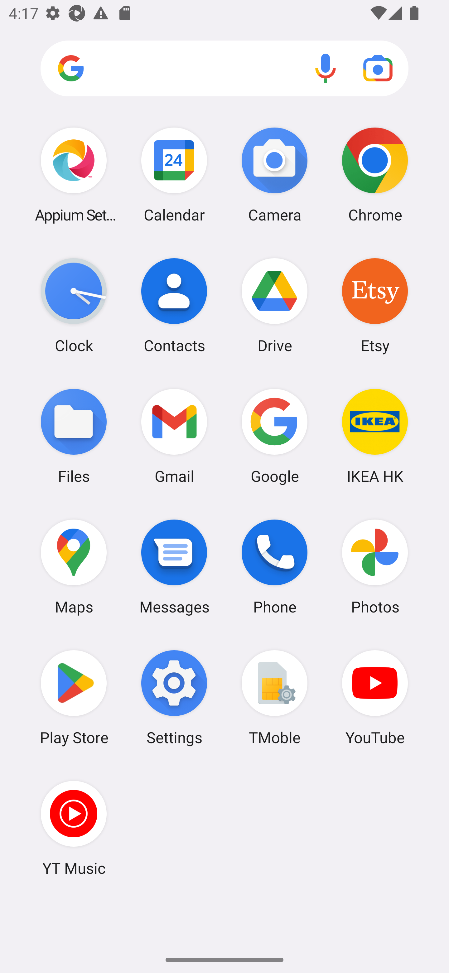 This screenshot has height=973, width=449. I want to click on Settings, so click(174, 698).